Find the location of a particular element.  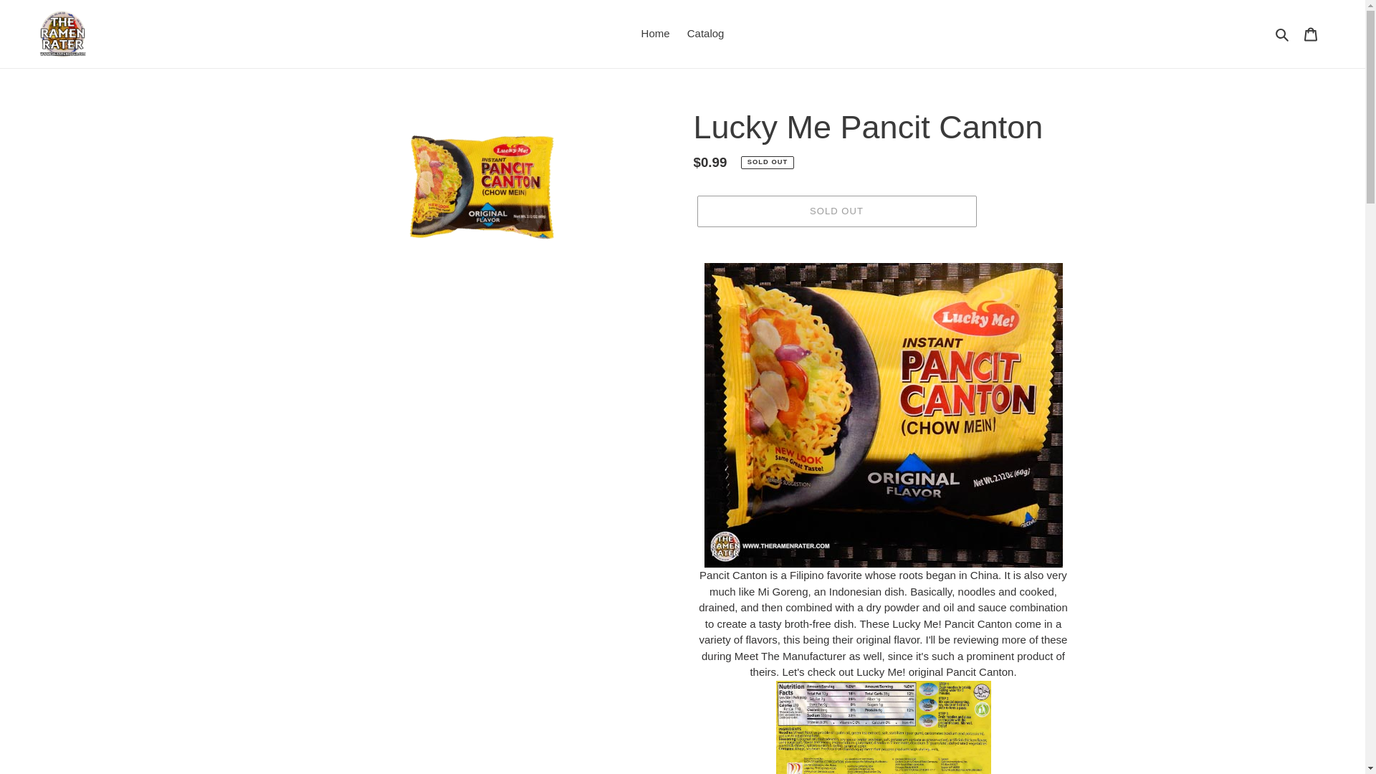

Cart is located at coordinates (1311, 34).